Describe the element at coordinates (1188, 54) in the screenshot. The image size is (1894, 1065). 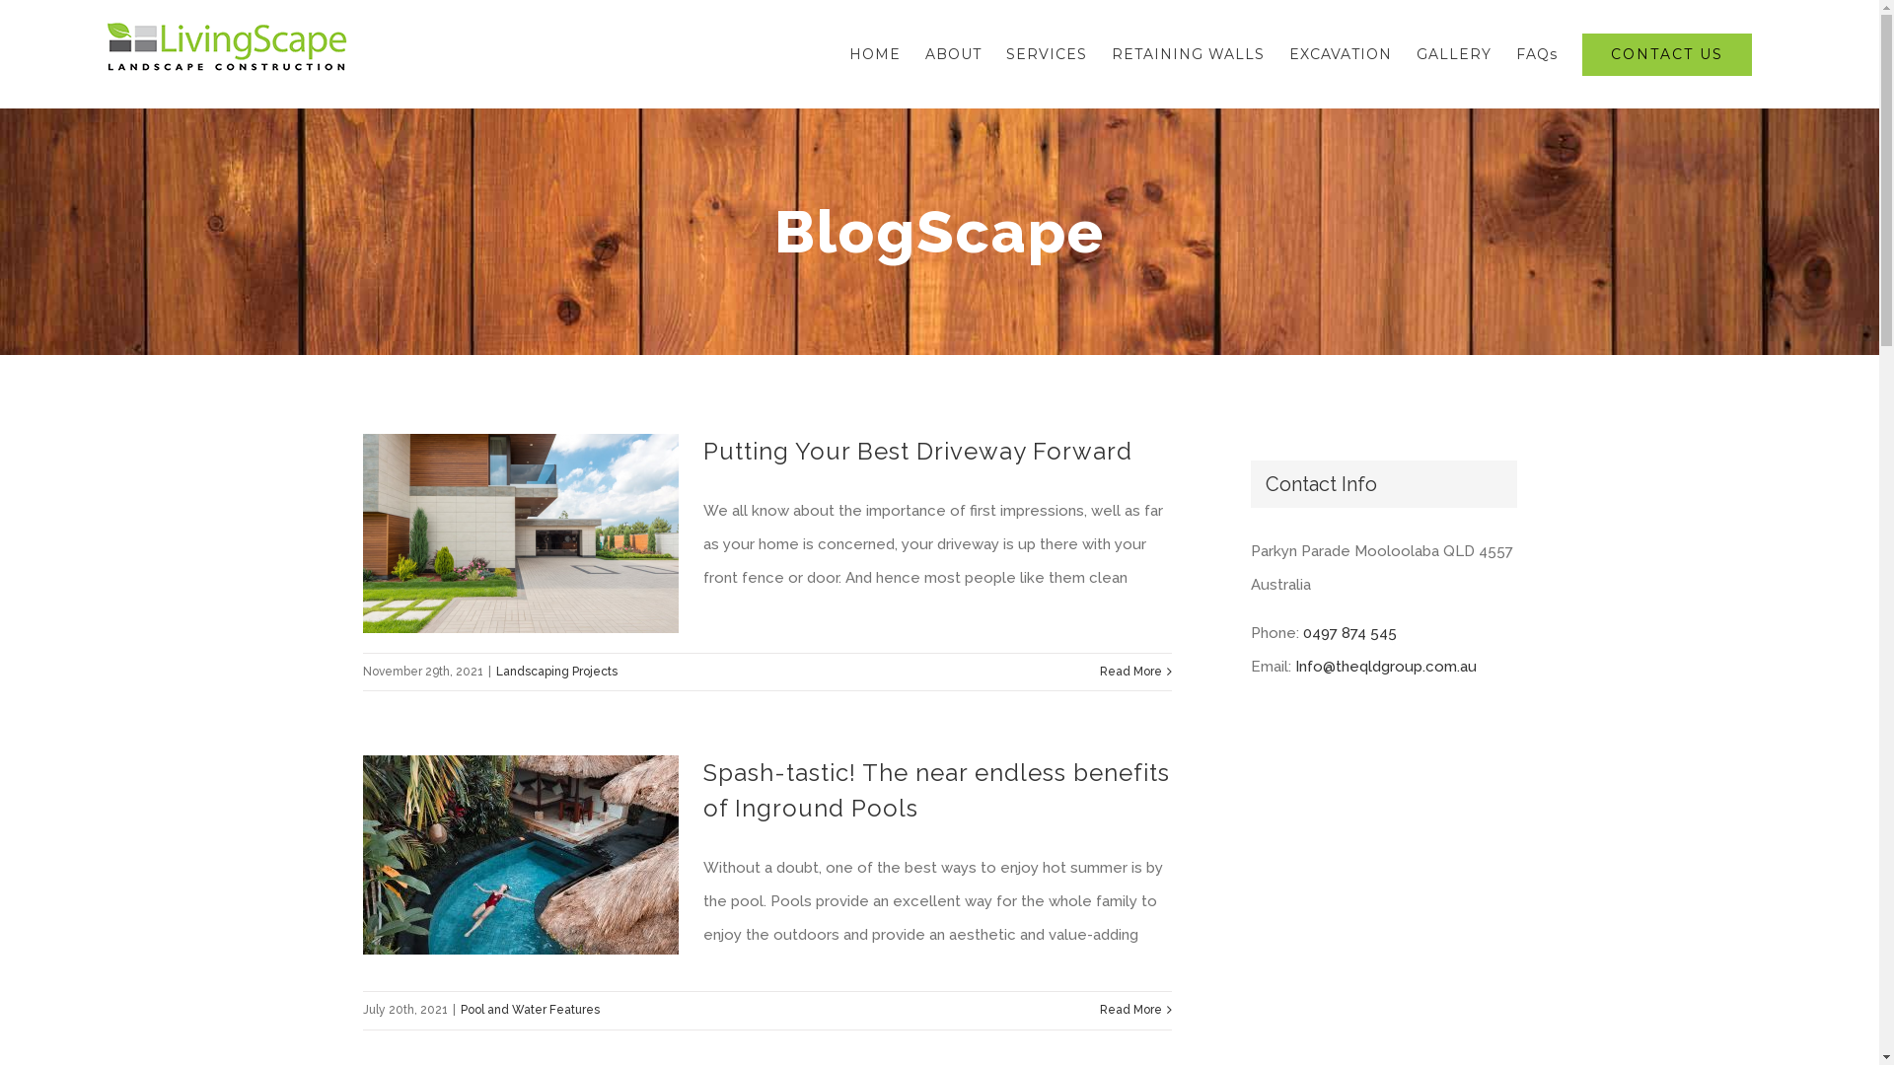
I see `RETAINING WALLS` at that location.